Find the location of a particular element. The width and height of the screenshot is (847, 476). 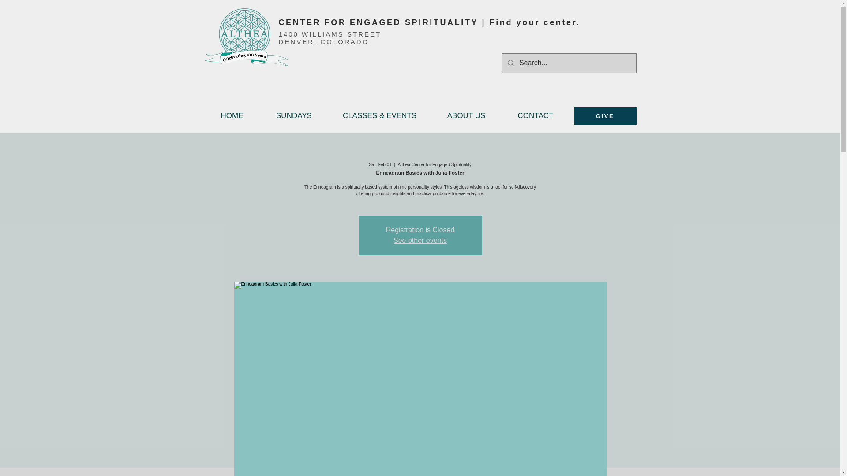

CONTACT is located at coordinates (535, 115).